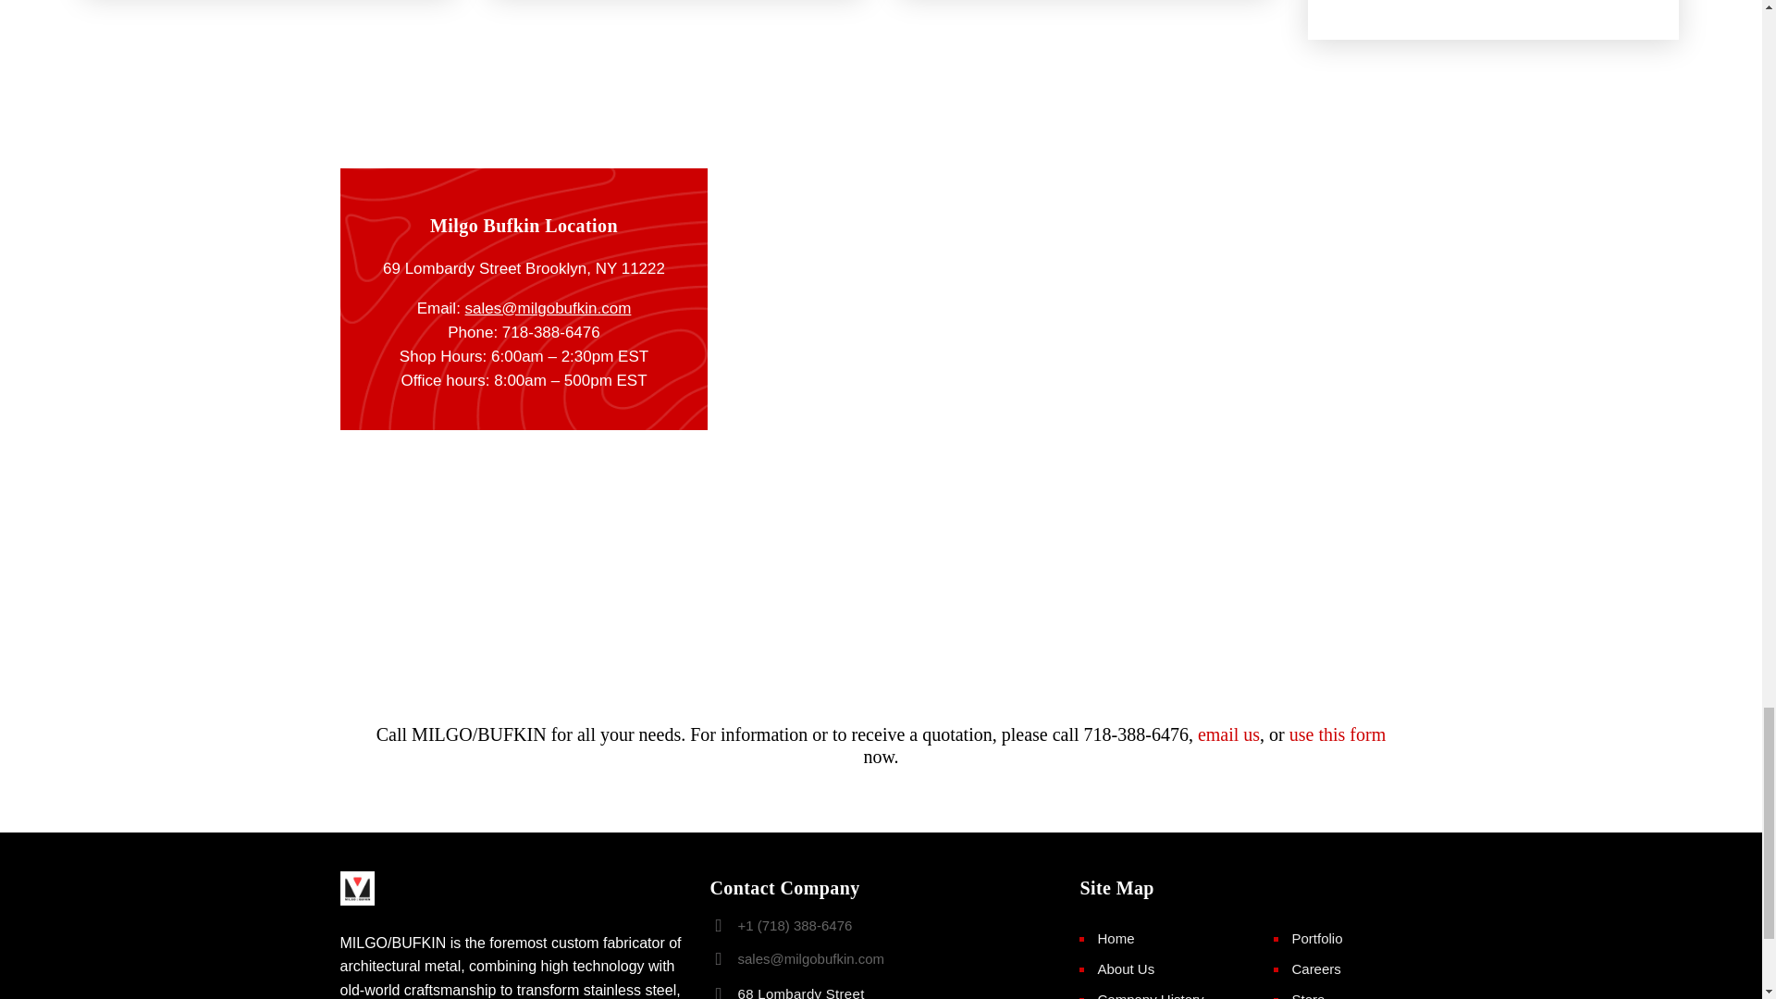 The height and width of the screenshot is (999, 1776). Describe the element at coordinates (1151, 995) in the screenshot. I see `718-388-6476` at that location.